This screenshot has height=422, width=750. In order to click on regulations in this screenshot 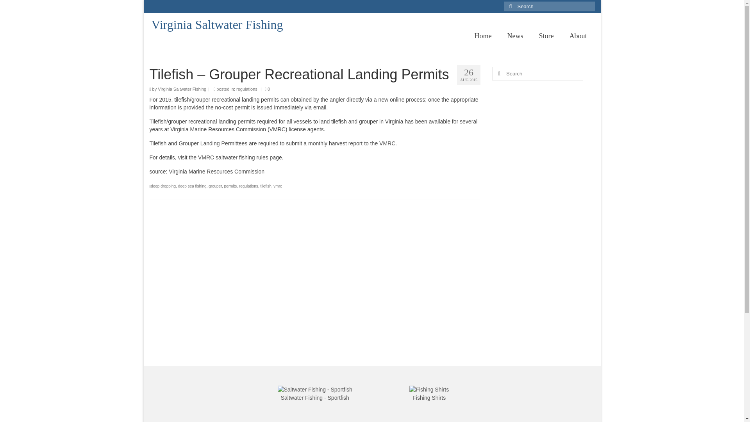, I will do `click(246, 89)`.